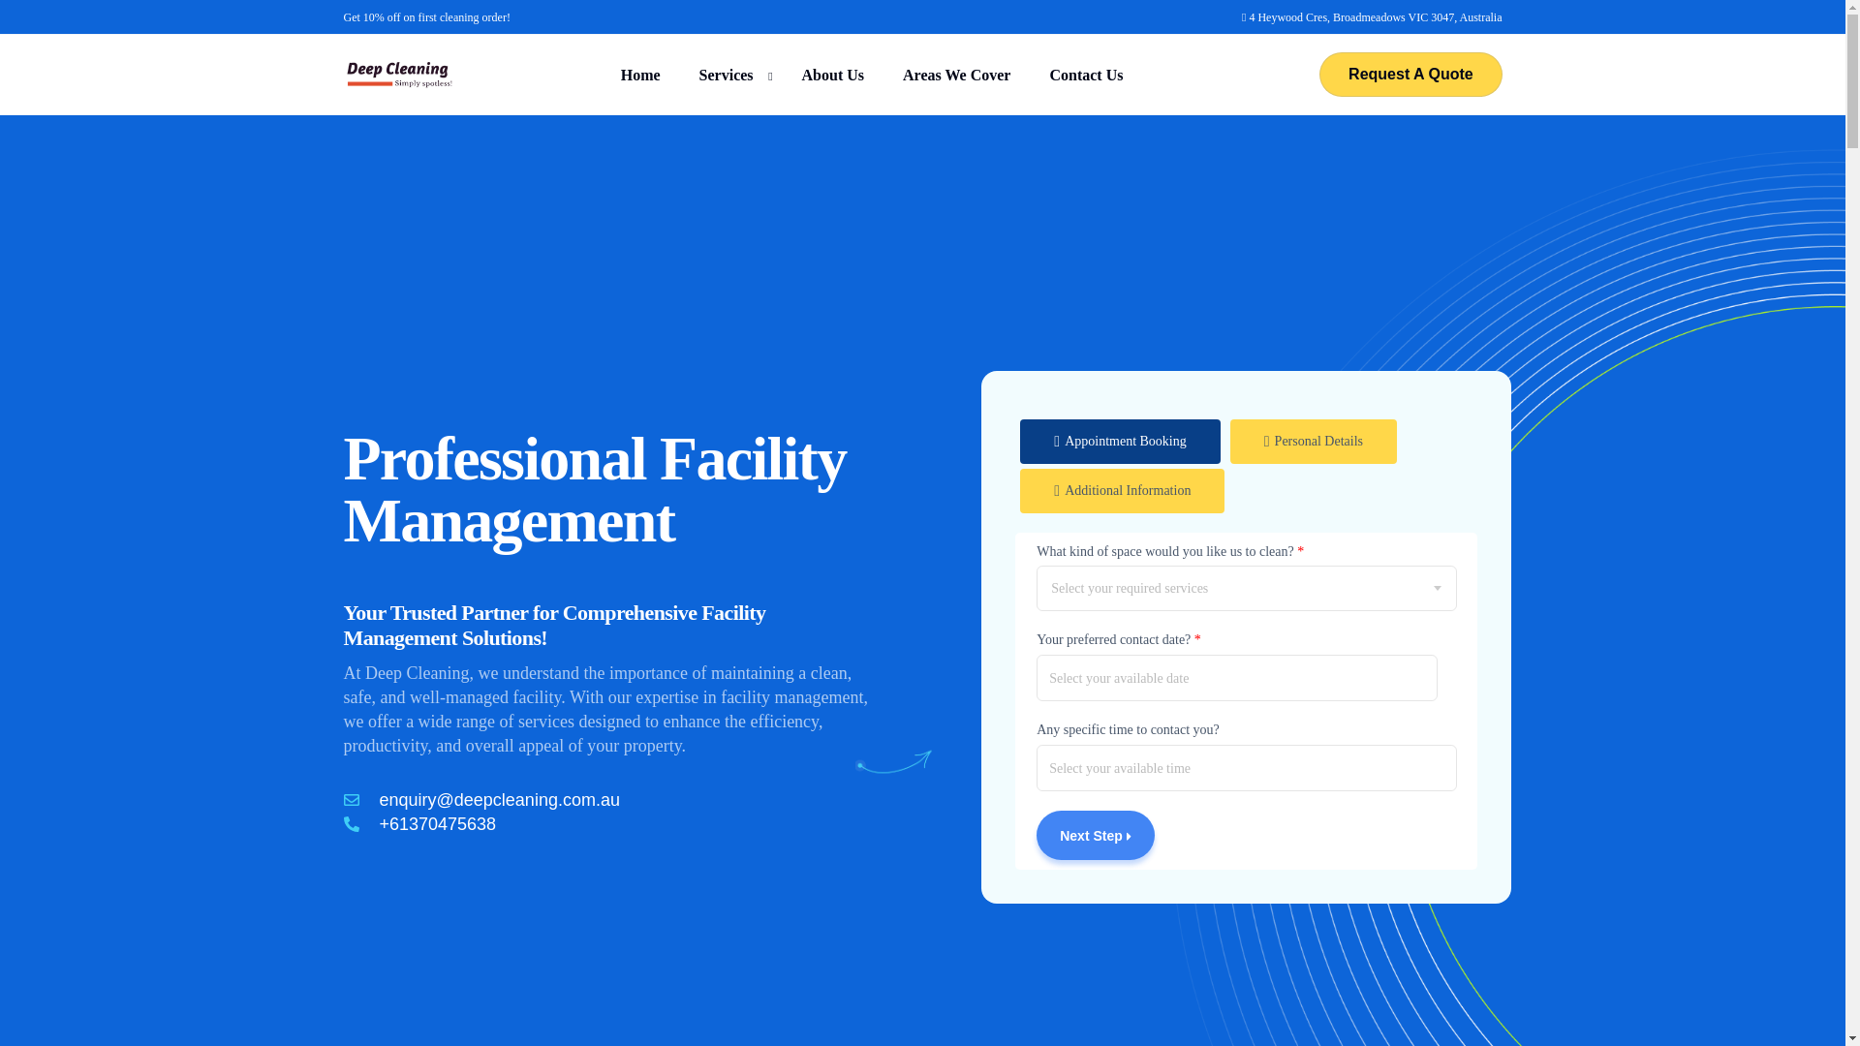 This screenshot has height=1046, width=1860. What do you see at coordinates (957, 74) in the screenshot?
I see `Areas We Cover` at bounding box center [957, 74].